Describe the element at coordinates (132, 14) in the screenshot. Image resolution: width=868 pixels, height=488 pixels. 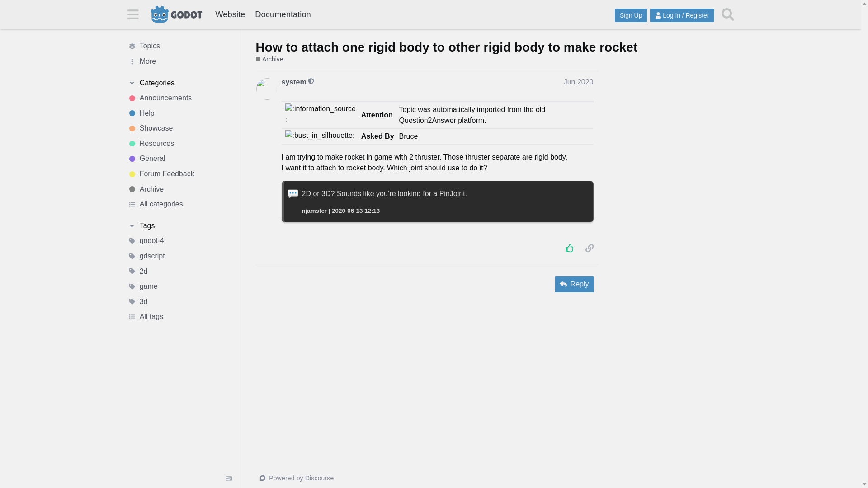
I see `Sidebar` at that location.